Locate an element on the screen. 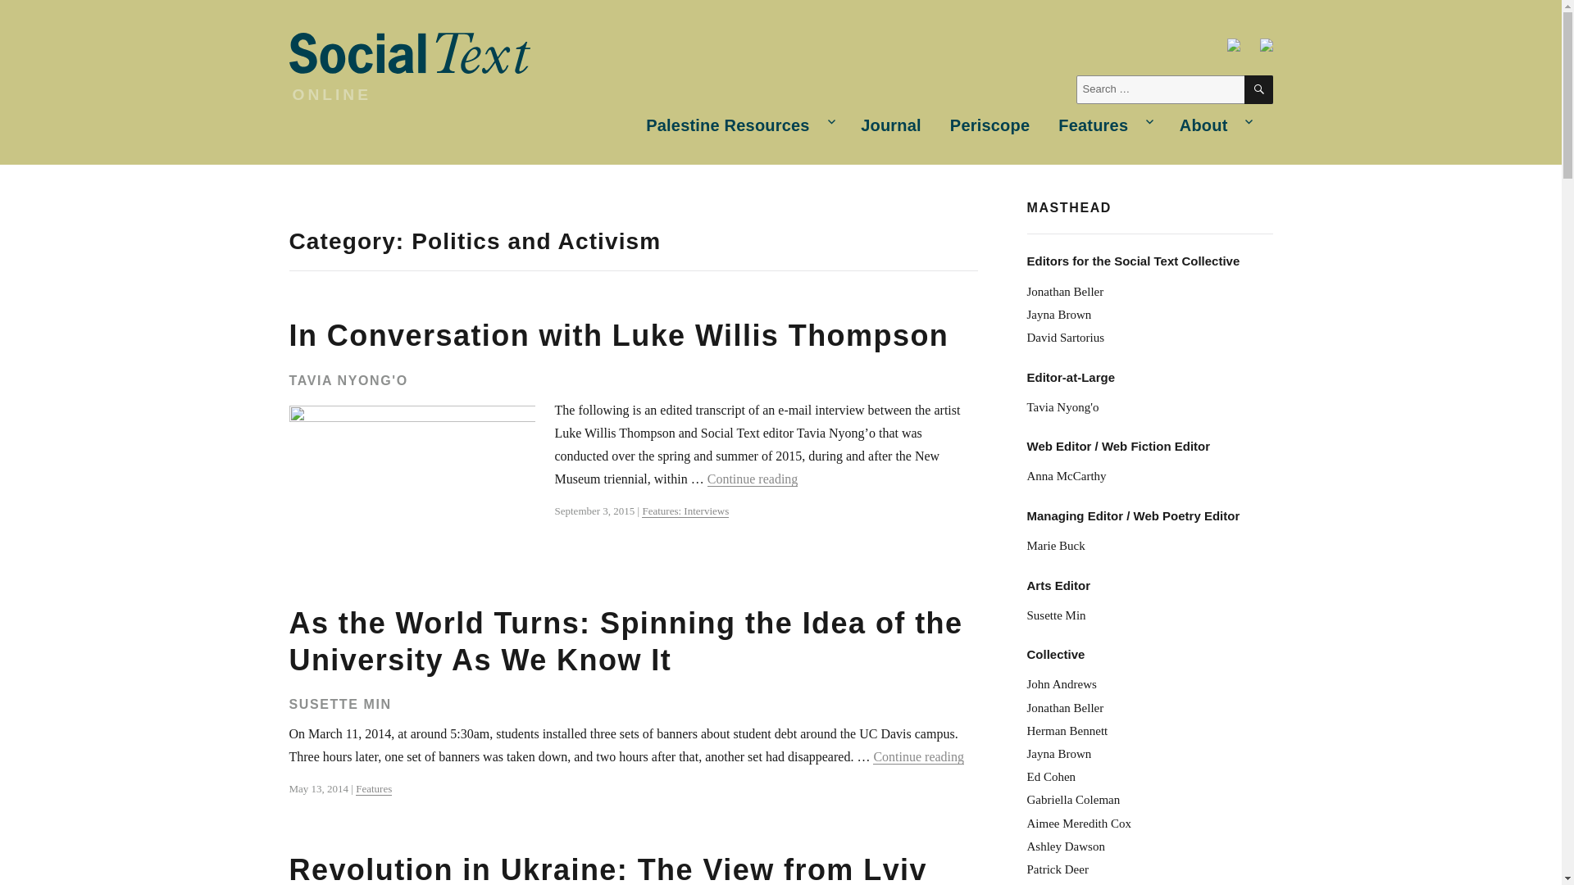  Features: Interviews is located at coordinates (685, 510).